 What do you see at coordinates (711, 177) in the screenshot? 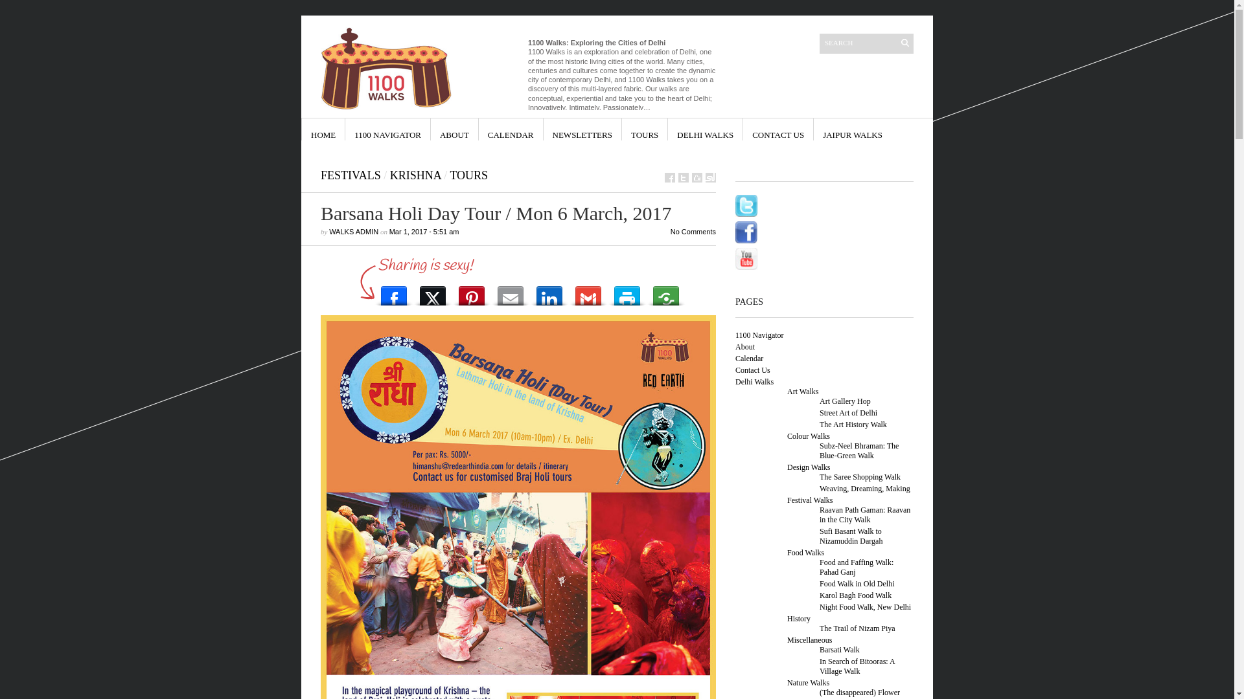
I see `Share on StumbleUpon` at bounding box center [711, 177].